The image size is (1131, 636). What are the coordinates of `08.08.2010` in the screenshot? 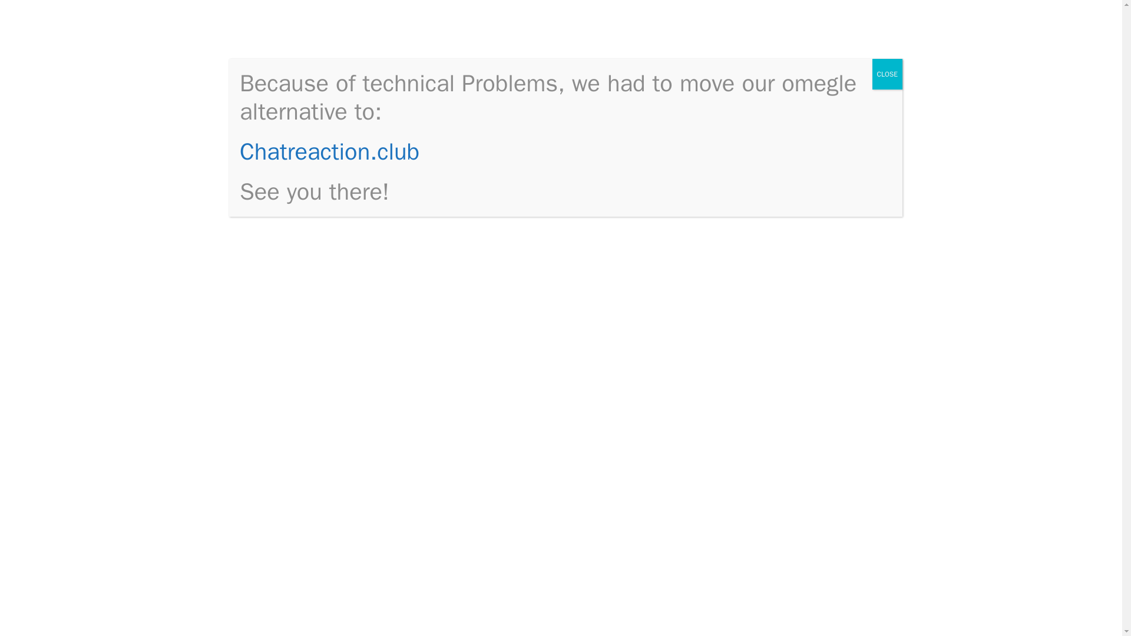 It's located at (283, 166).